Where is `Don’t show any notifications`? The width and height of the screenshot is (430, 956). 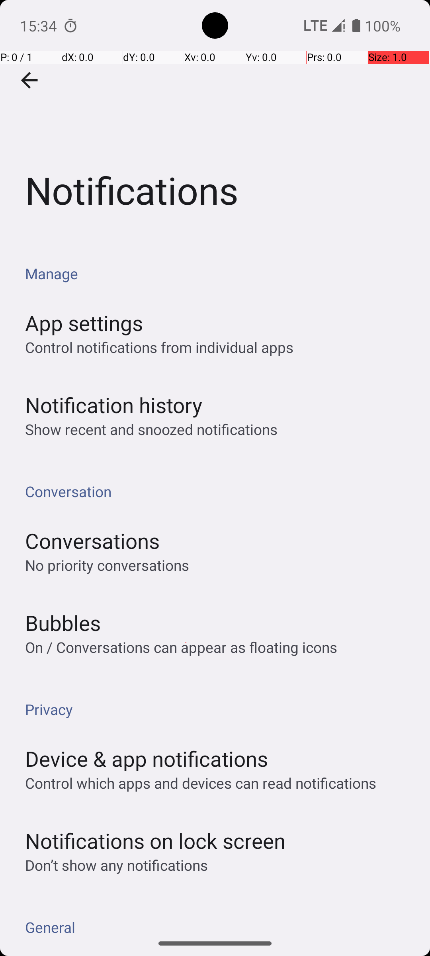
Don’t show any notifications is located at coordinates (116, 865).